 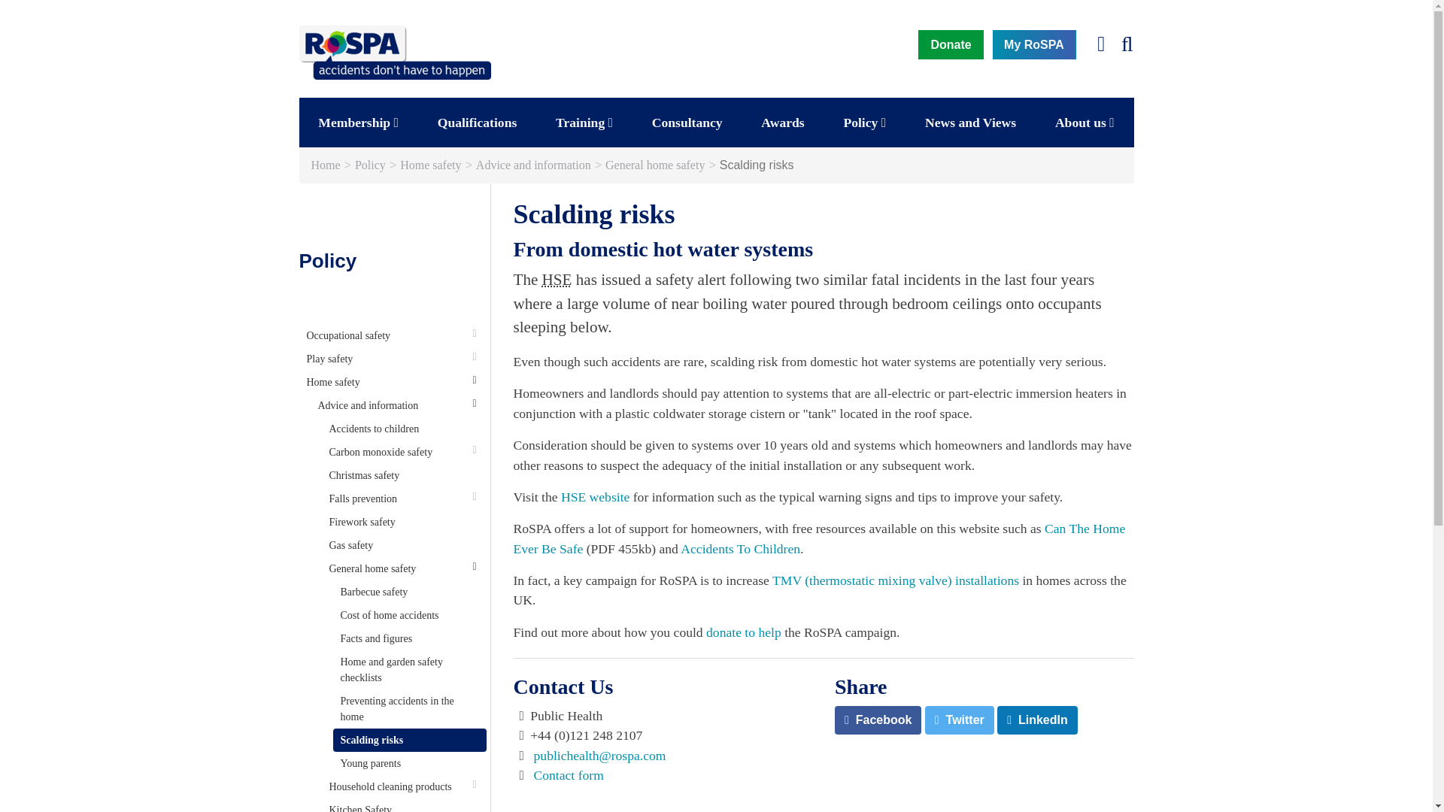 I want to click on Media Centre, so click(x=326, y=165).